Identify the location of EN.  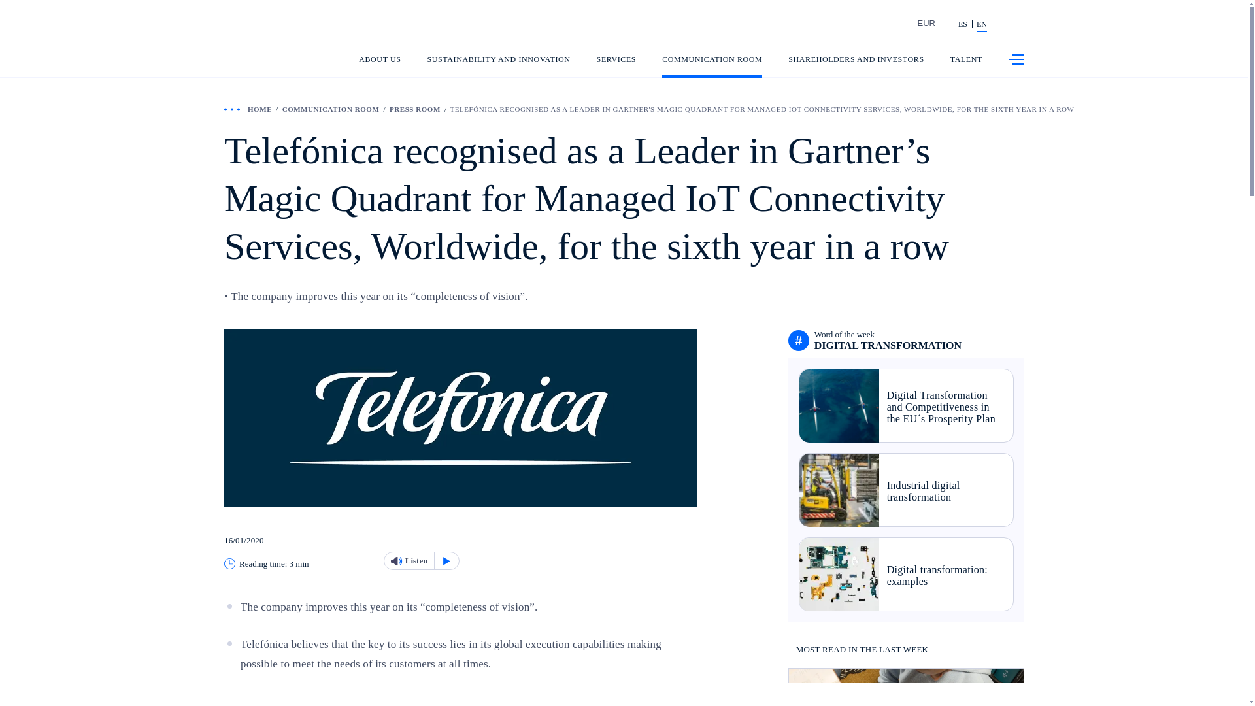
(981, 25).